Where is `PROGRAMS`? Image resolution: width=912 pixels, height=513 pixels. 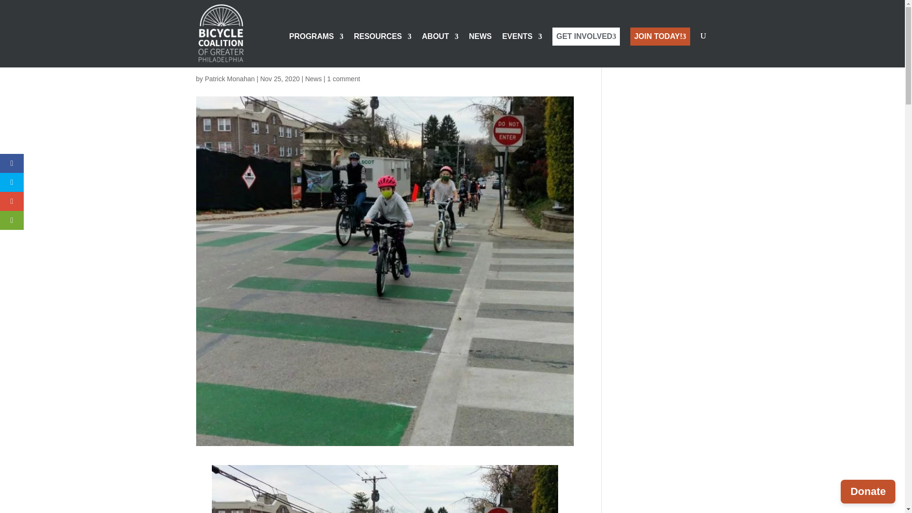
PROGRAMS is located at coordinates (316, 50).